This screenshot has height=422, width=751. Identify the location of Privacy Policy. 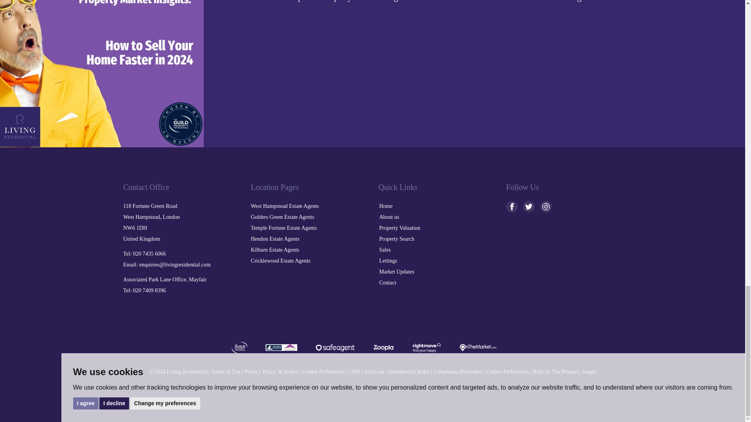
(271, 372).